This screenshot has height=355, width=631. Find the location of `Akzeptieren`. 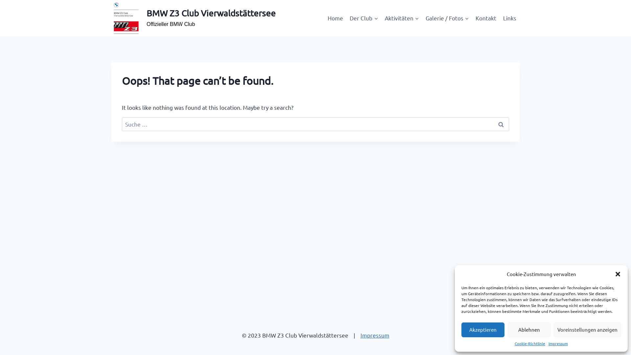

Akzeptieren is located at coordinates (483, 330).